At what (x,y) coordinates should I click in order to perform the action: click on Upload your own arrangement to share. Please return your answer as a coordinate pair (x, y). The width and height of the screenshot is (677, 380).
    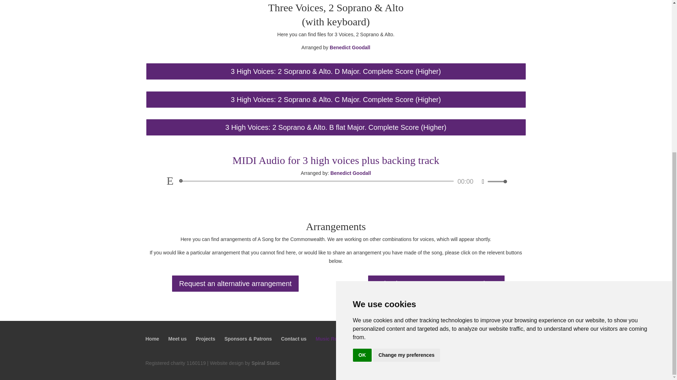
    Looking at the image, I should click on (436, 283).